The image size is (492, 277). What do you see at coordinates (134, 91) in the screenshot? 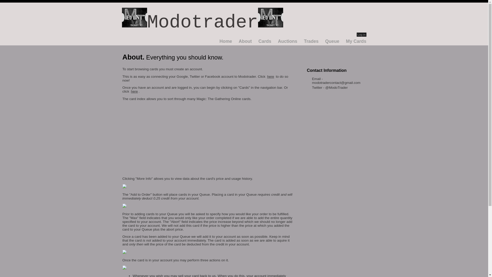
I see `here` at bounding box center [134, 91].